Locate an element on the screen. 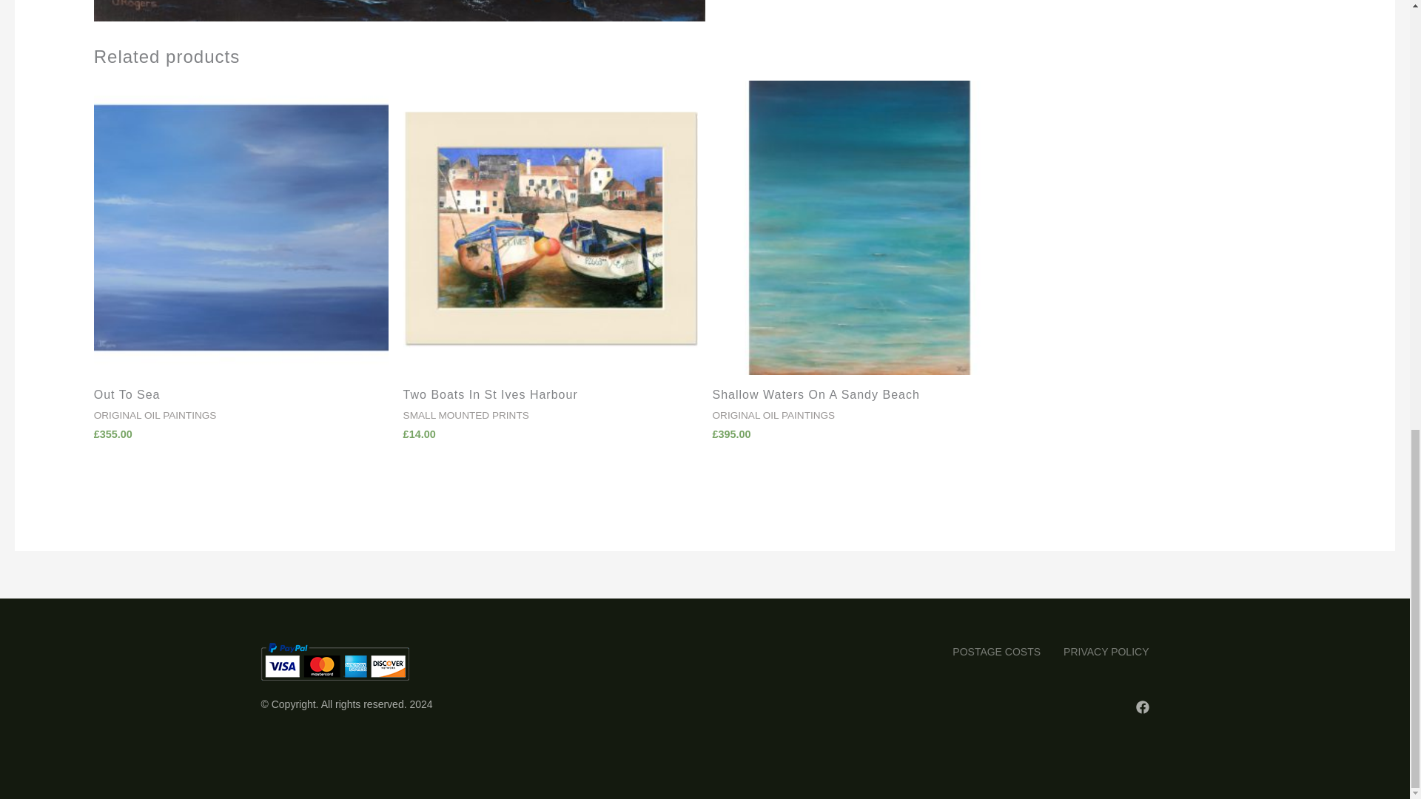 The image size is (1421, 799). Two Boats In St Ives Harbour is located at coordinates (551, 398).